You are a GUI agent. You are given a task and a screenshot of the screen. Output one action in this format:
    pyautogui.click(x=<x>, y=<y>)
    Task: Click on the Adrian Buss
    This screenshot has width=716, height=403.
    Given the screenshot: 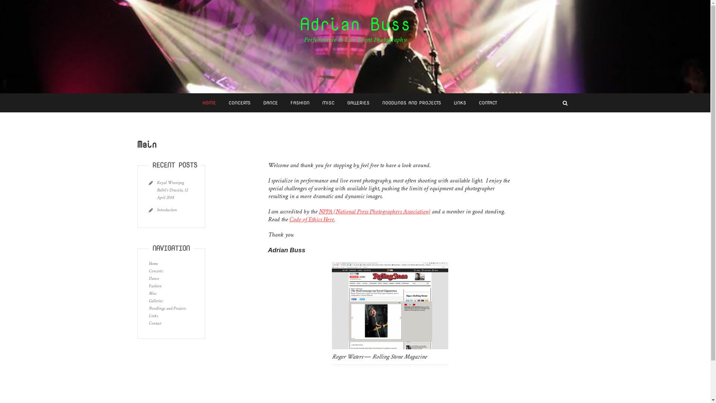 What is the action you would take?
    pyautogui.click(x=355, y=24)
    